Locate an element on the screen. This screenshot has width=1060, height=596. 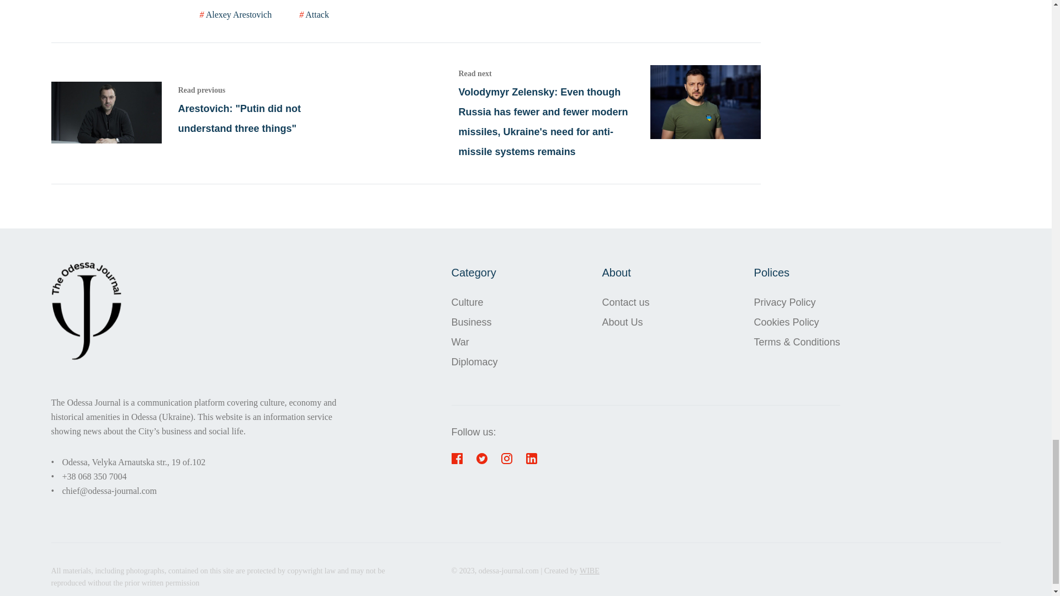
Read is located at coordinates (202, 113).